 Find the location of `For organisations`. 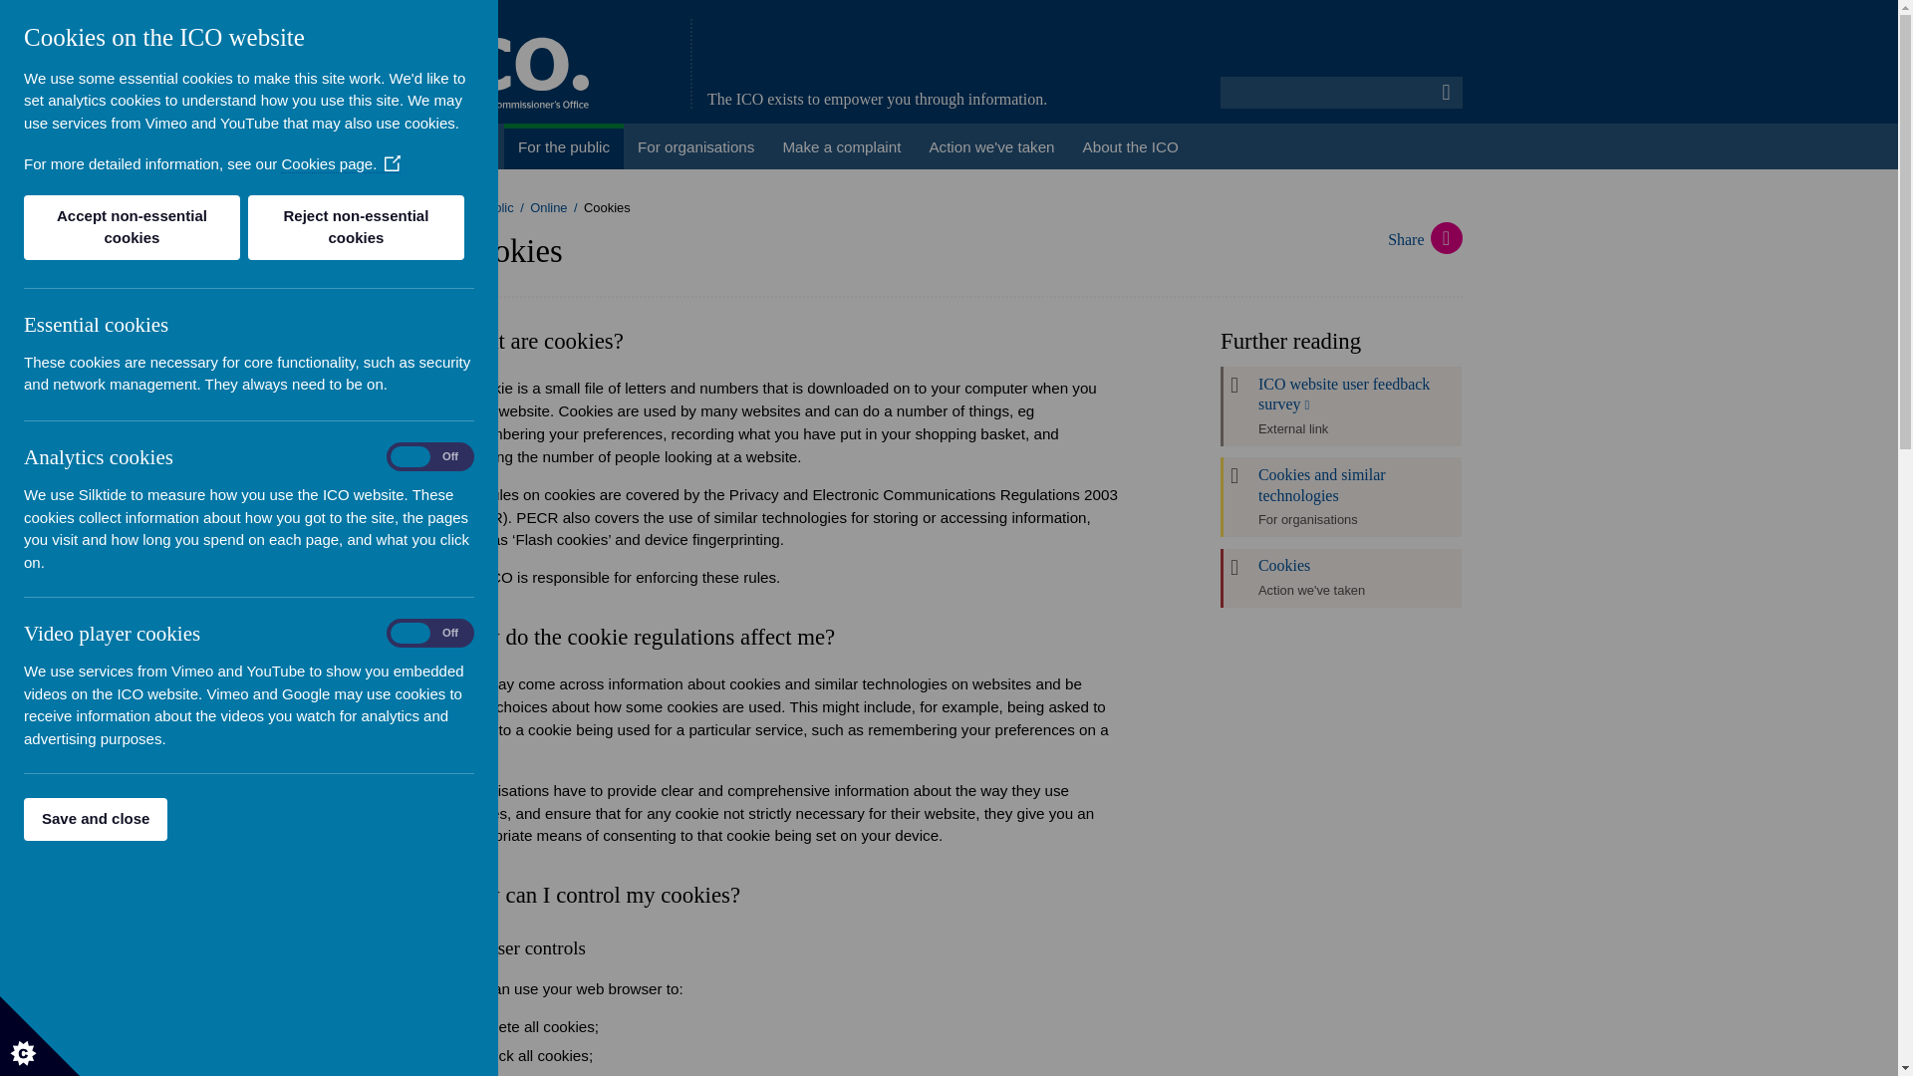

For organisations is located at coordinates (695, 145).